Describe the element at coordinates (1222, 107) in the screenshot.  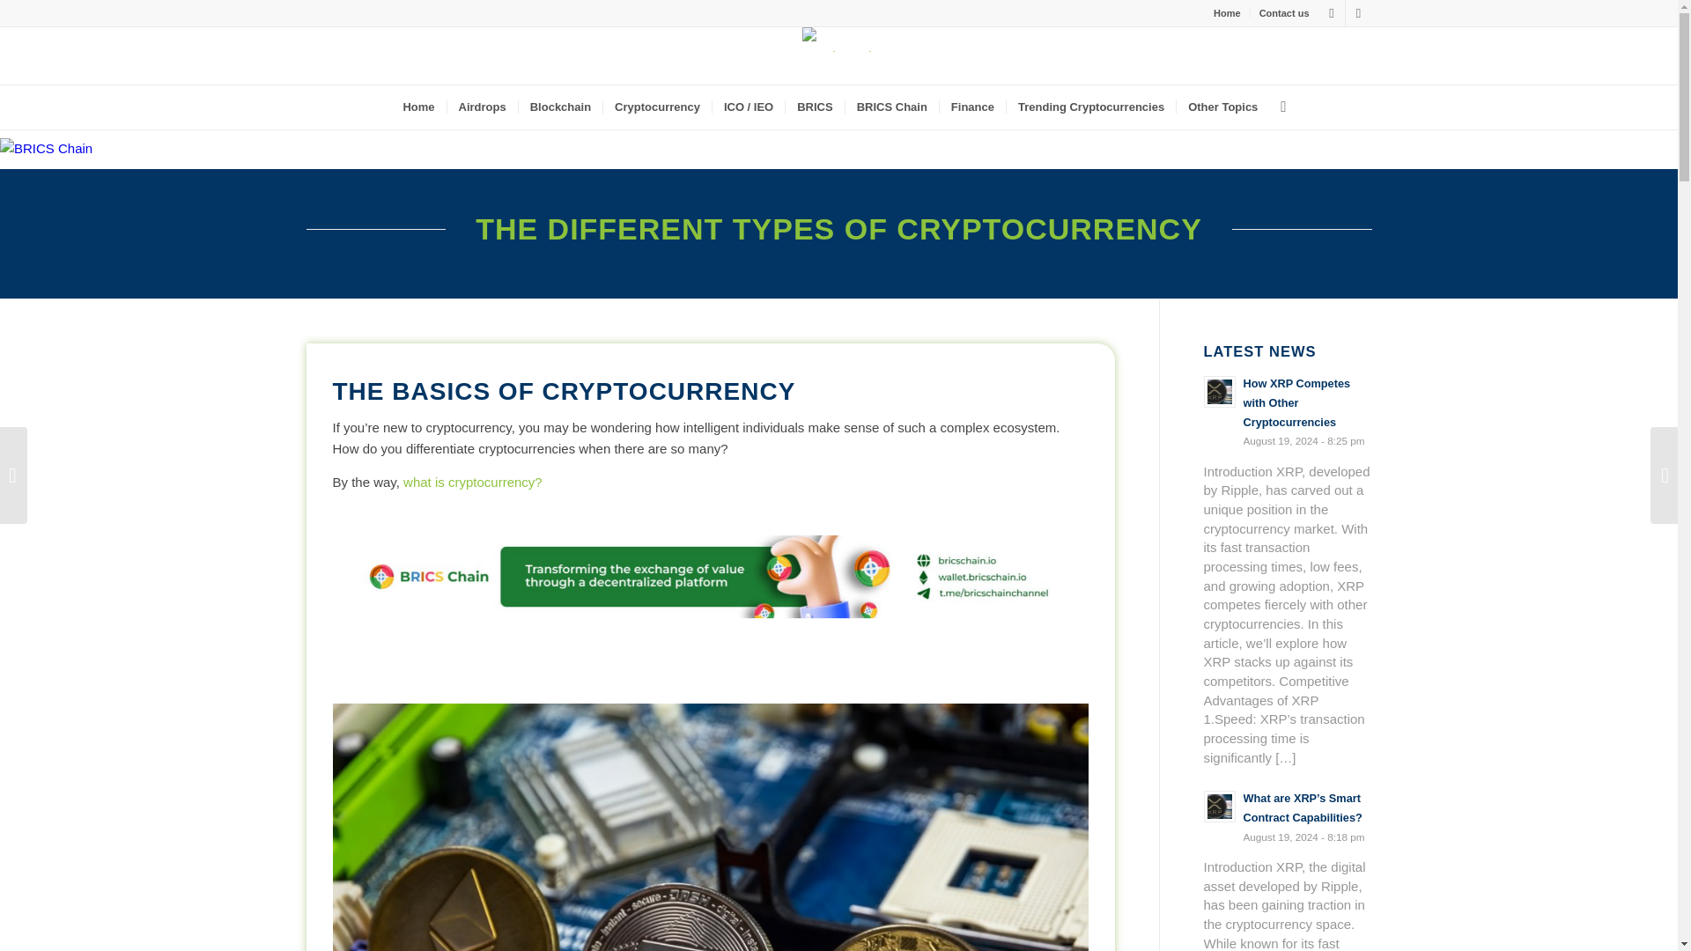
I see `Other Topics` at that location.